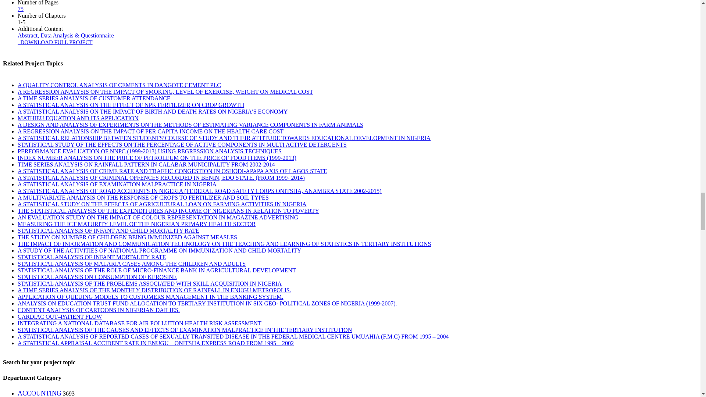  I want to click on A QUALITY CONTROL ANALYSIS OF CEMENTS IN DANGOTE CEMENT PLC, so click(119, 85).